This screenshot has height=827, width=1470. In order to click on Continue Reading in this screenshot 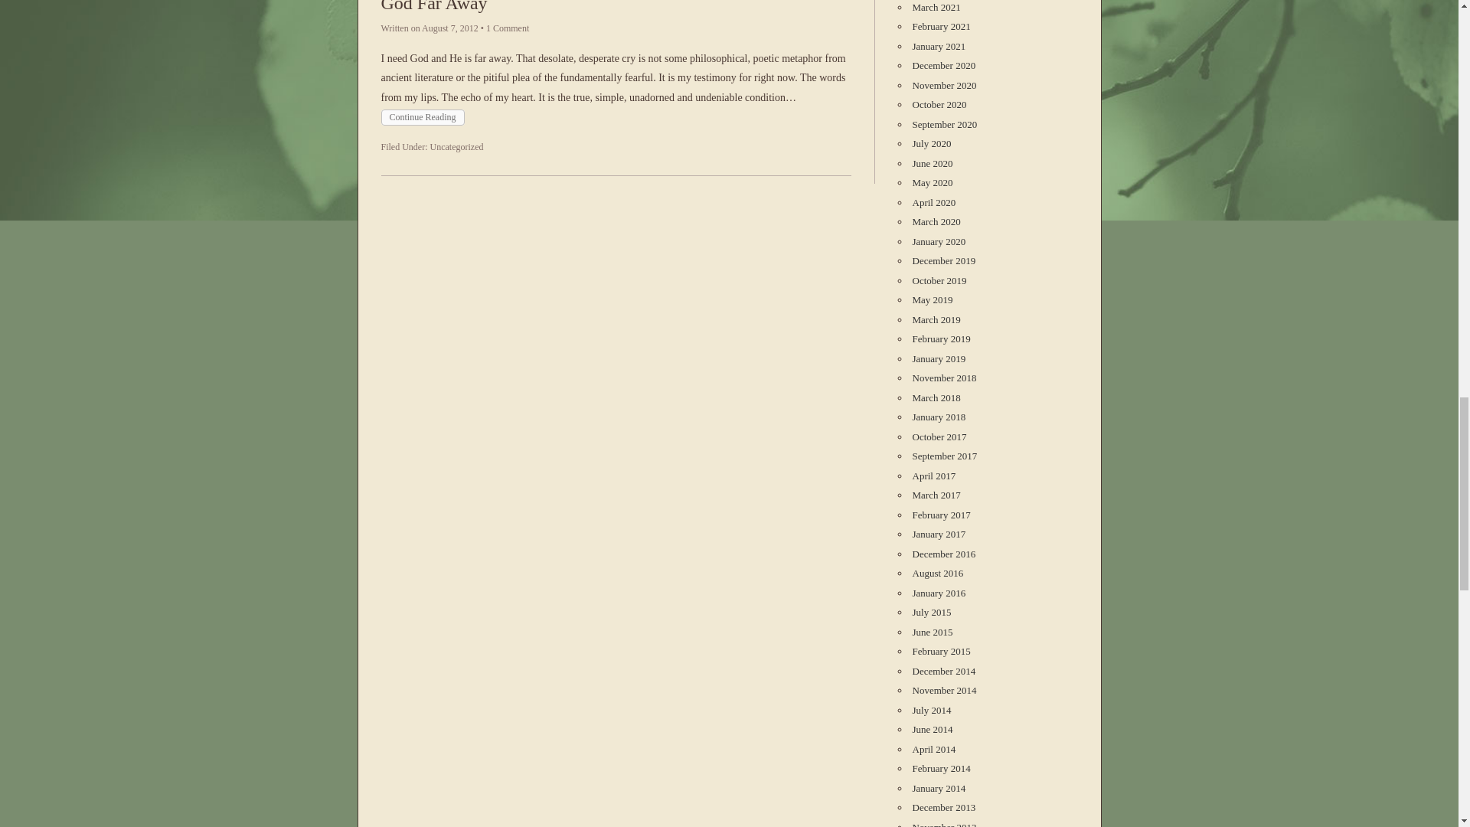, I will do `click(423, 117)`.